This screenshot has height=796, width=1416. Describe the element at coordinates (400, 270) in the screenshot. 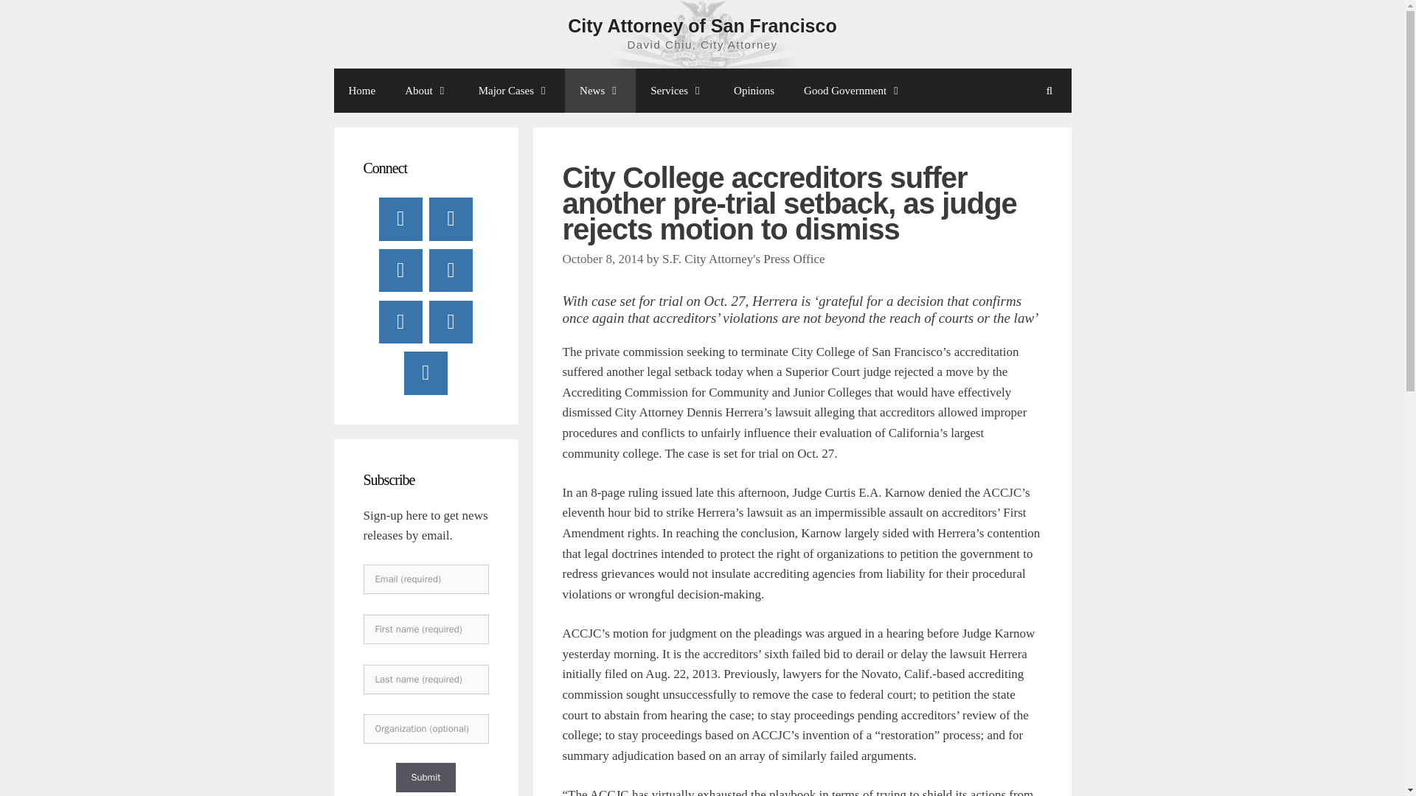

I see `City Attorney of San Francisco on Youtube` at that location.